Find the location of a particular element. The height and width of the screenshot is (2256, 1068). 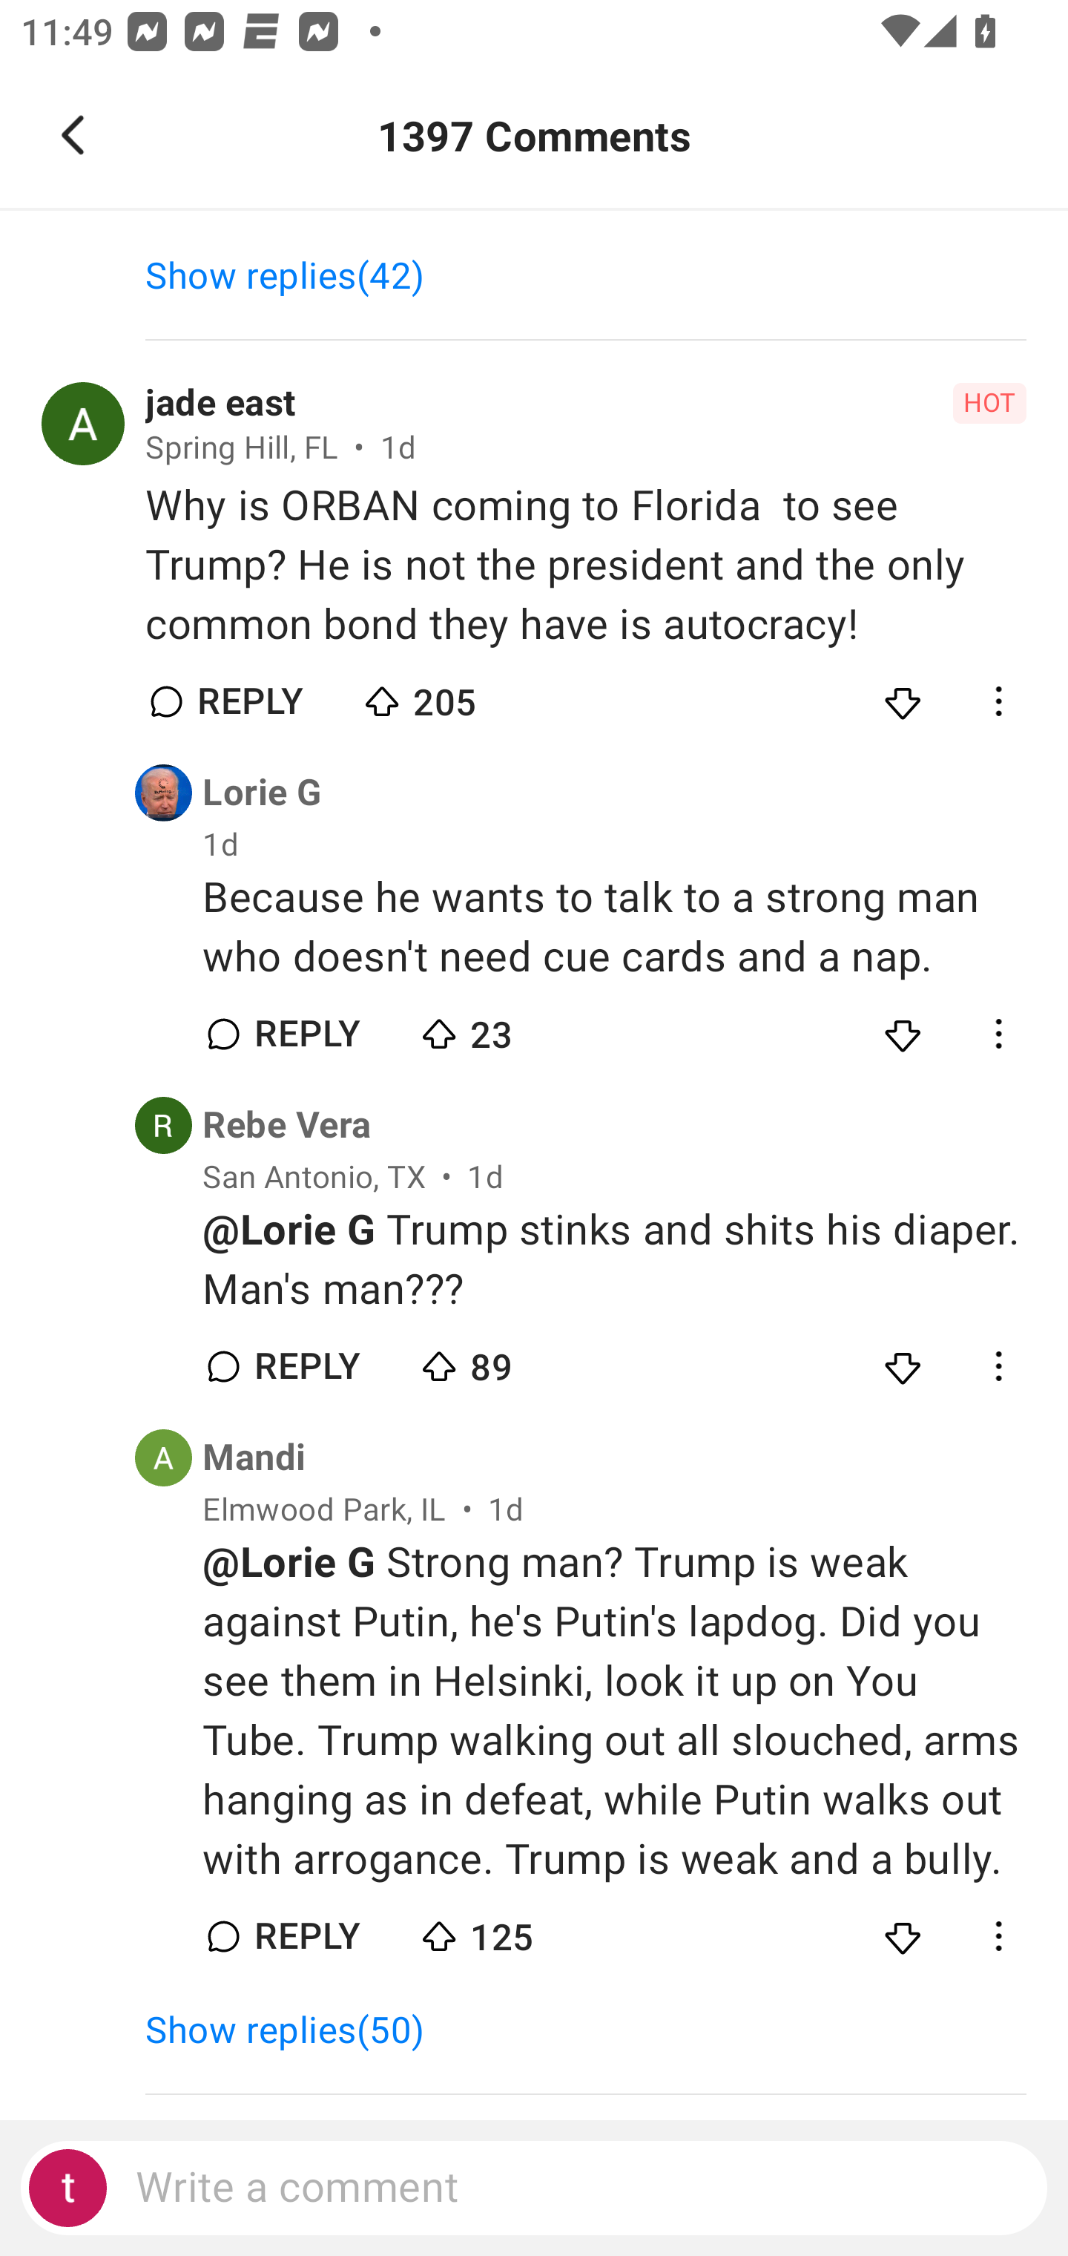

Show replies(42) is located at coordinates (297, 276).